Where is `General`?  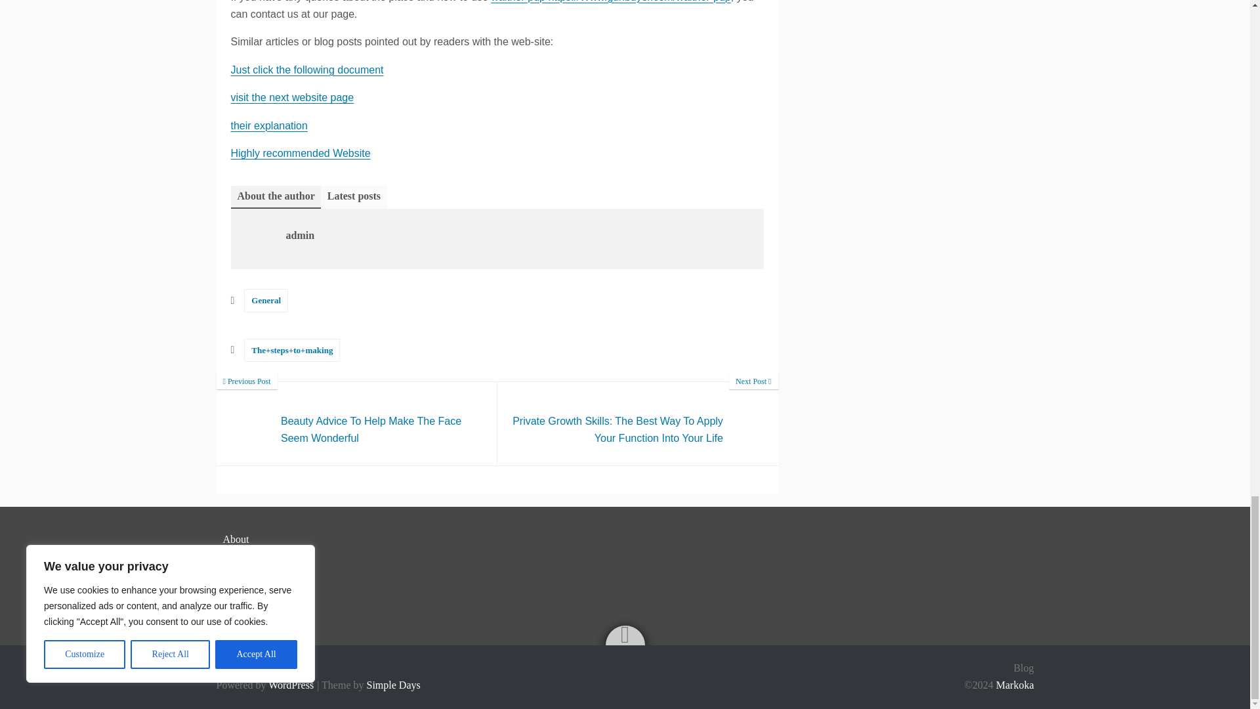
General is located at coordinates (266, 300).